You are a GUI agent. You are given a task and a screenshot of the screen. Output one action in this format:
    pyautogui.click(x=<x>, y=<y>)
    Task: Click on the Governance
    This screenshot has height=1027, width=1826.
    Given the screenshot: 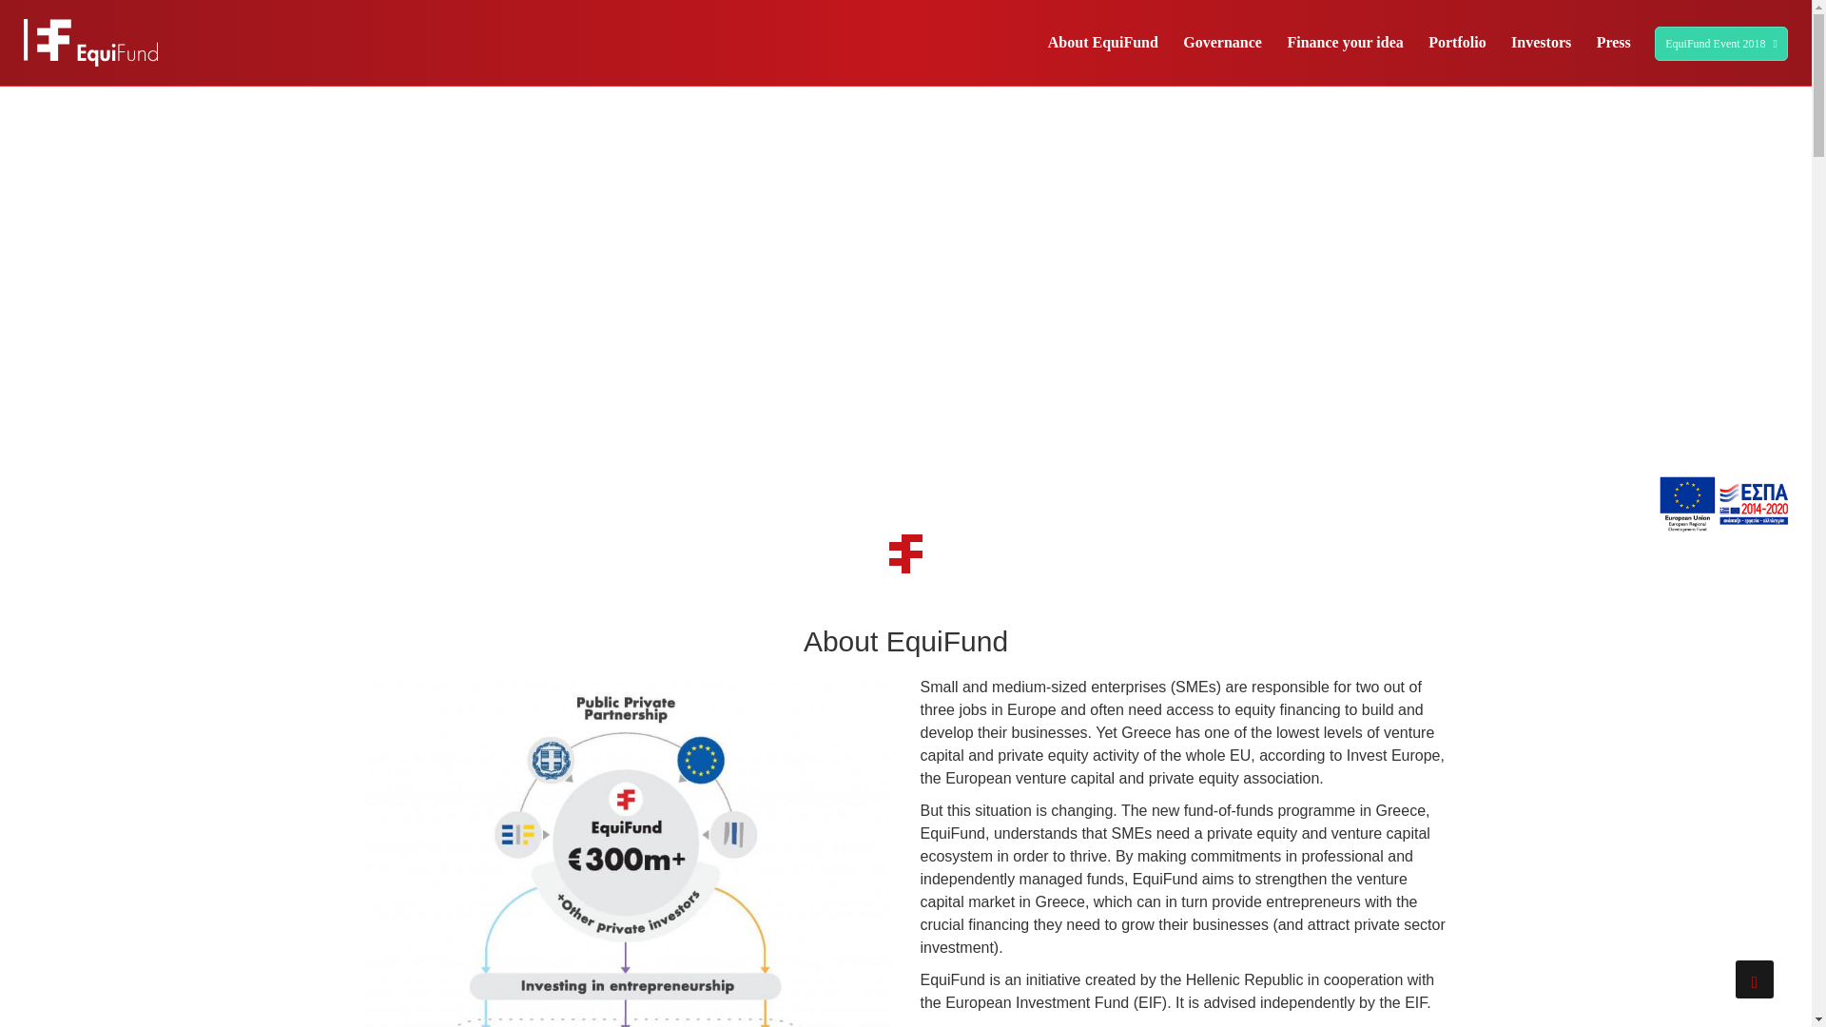 What is the action you would take?
    pyautogui.click(x=1222, y=42)
    